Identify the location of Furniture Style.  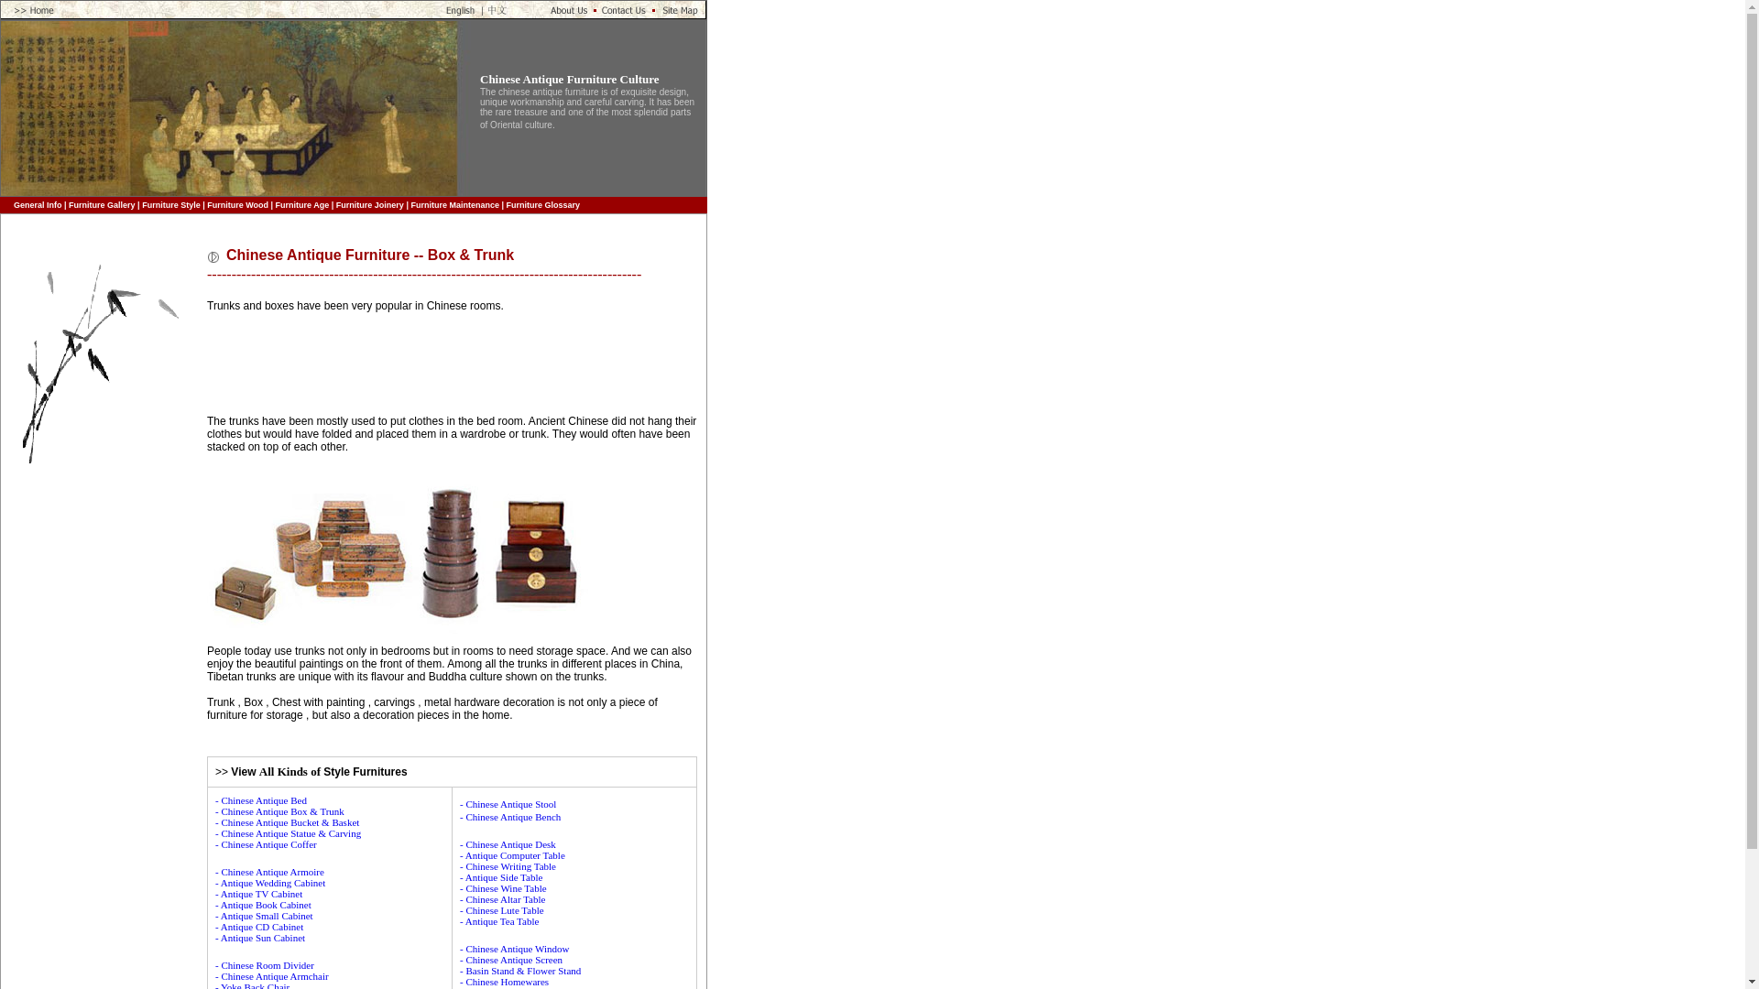
(170, 205).